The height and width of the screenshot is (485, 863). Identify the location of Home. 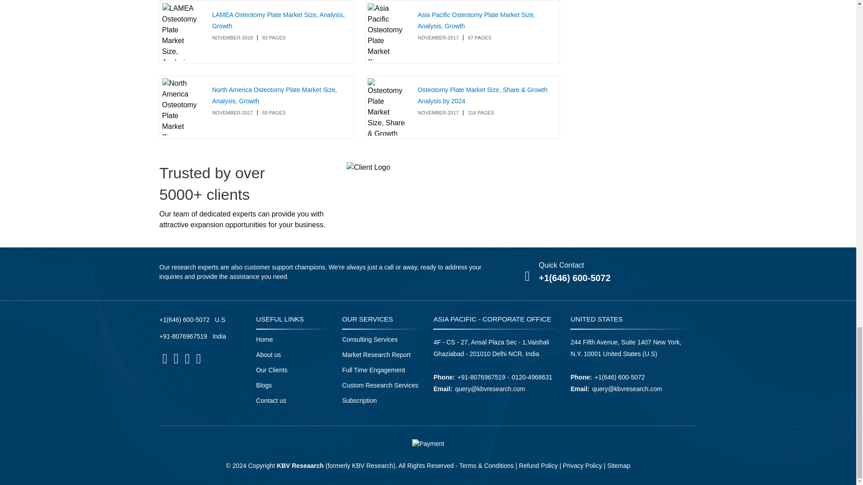
(264, 339).